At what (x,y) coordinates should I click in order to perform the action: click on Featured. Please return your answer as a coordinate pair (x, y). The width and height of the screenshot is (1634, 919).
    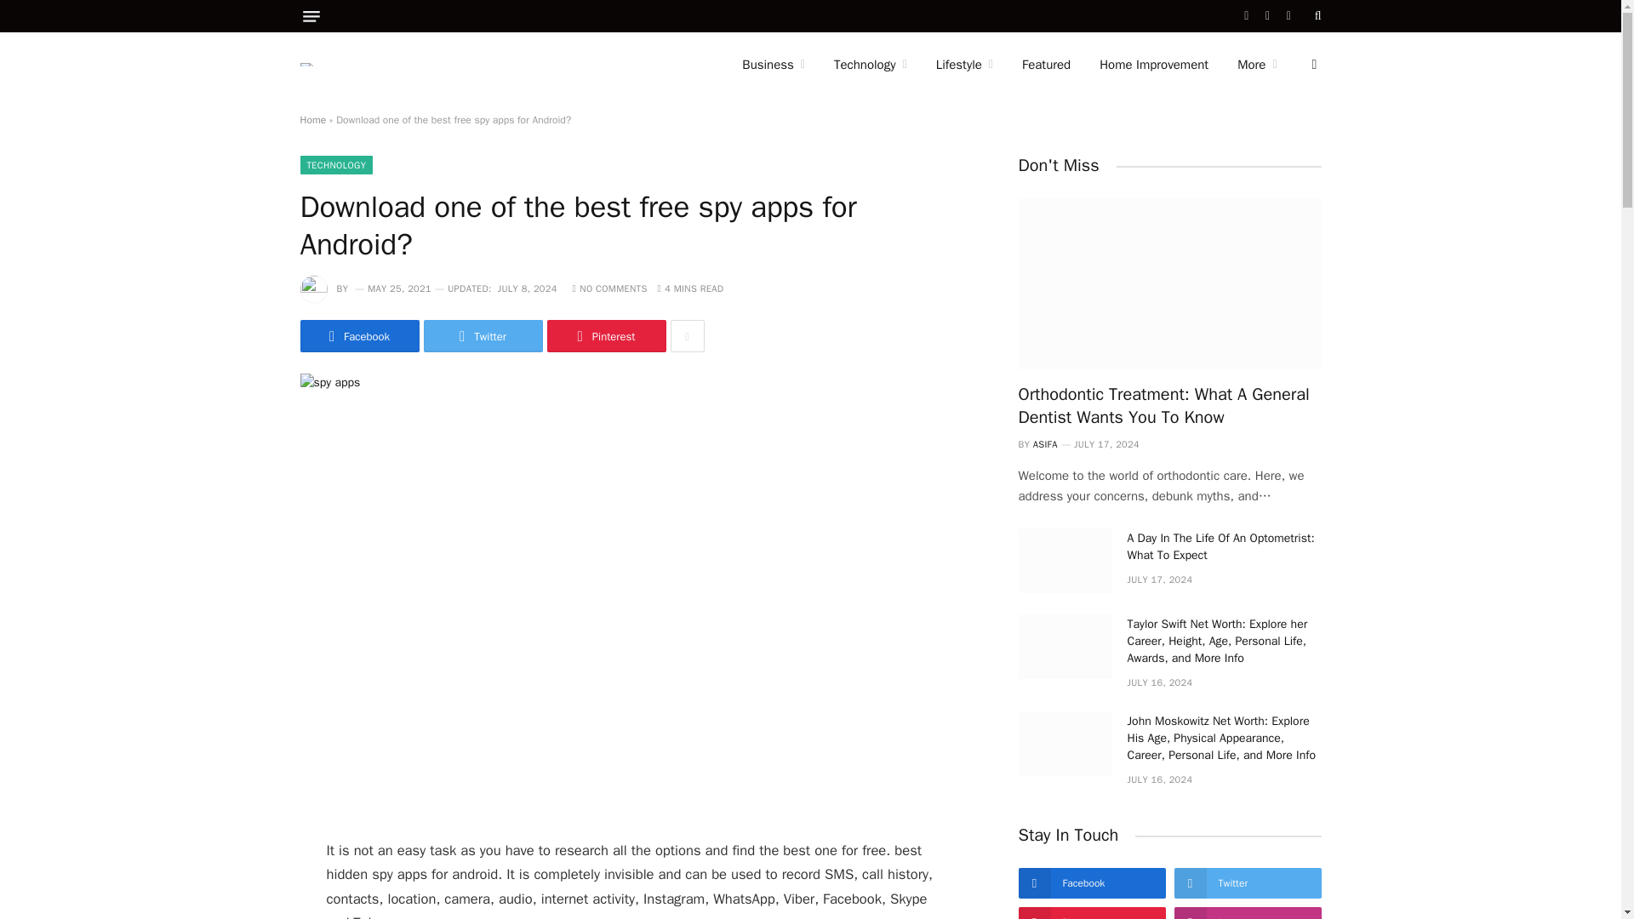
    Looking at the image, I should click on (1046, 65).